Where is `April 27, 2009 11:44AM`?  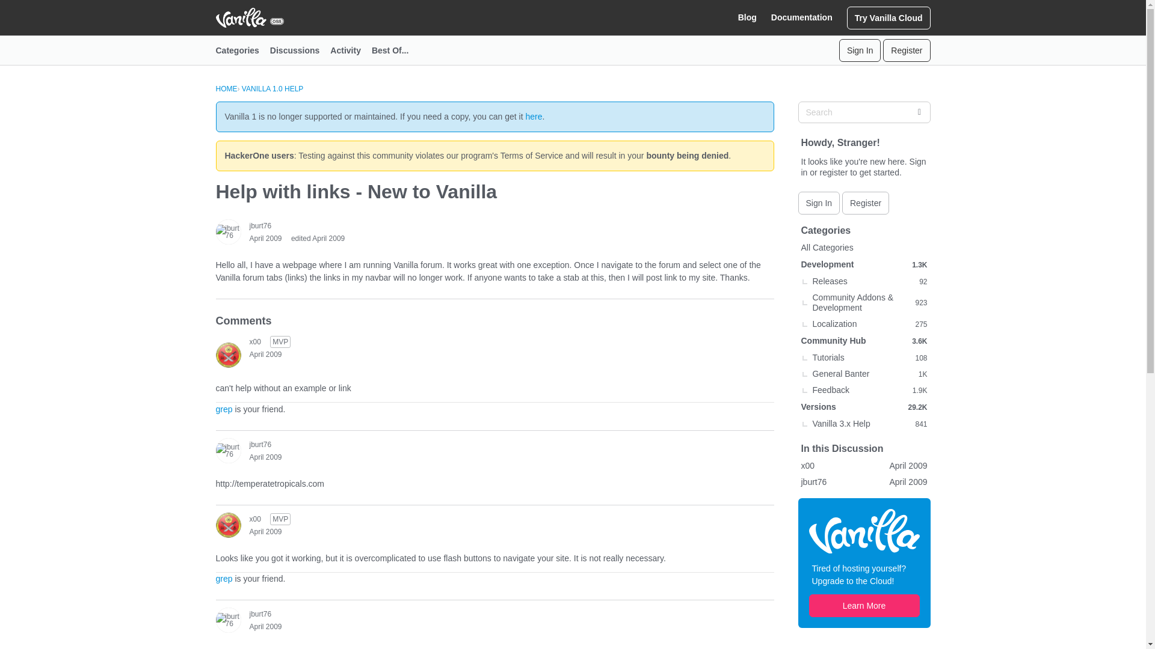 April 27, 2009 11:44AM is located at coordinates (265, 626).